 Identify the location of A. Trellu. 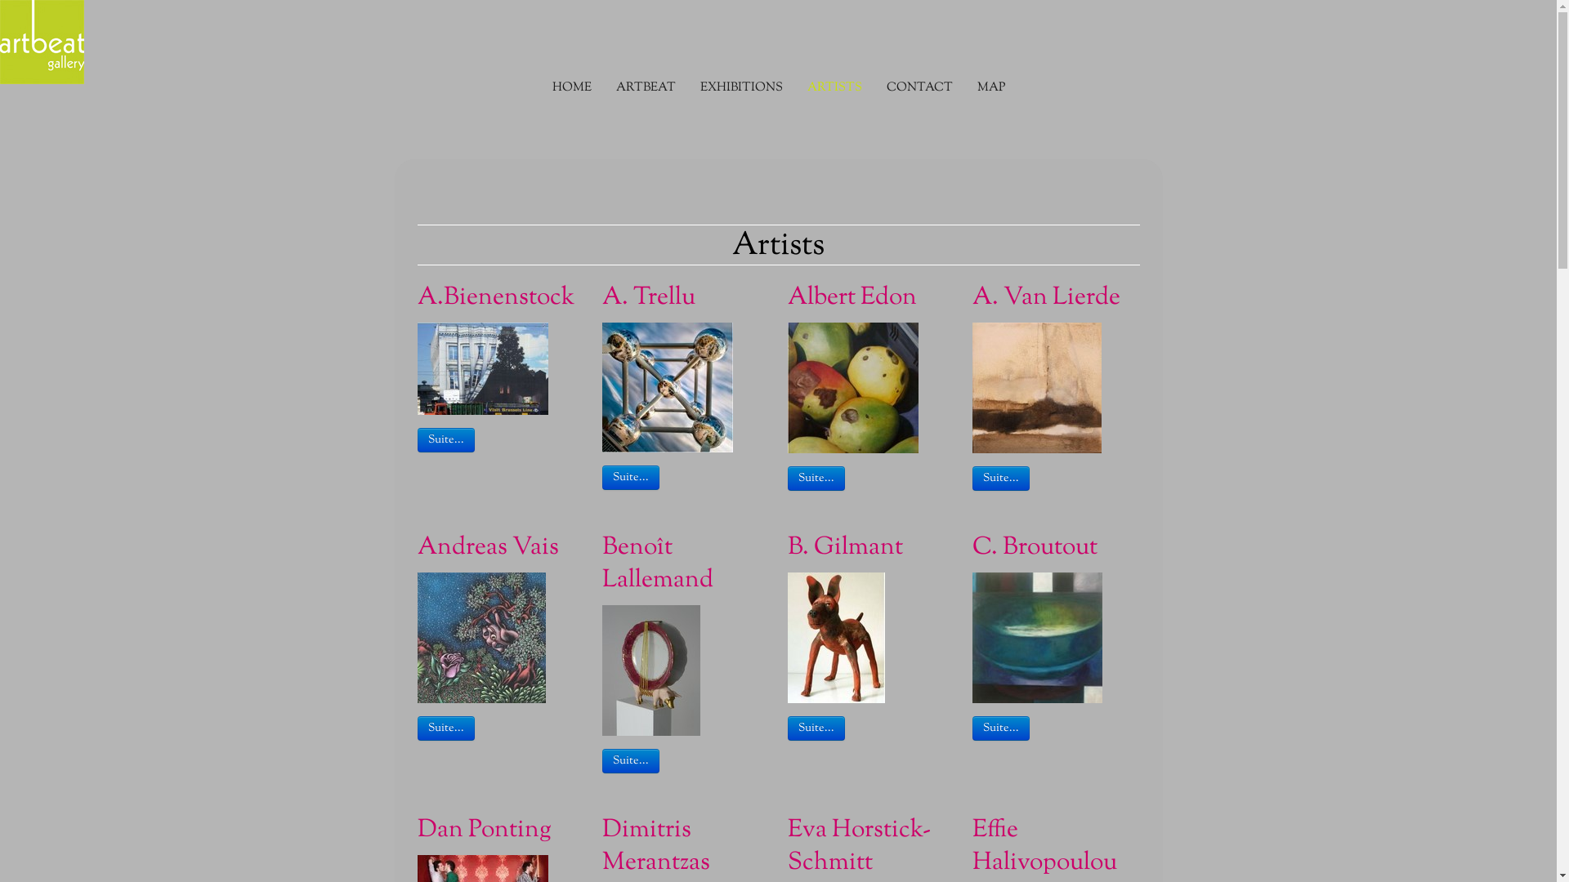
(686, 297).